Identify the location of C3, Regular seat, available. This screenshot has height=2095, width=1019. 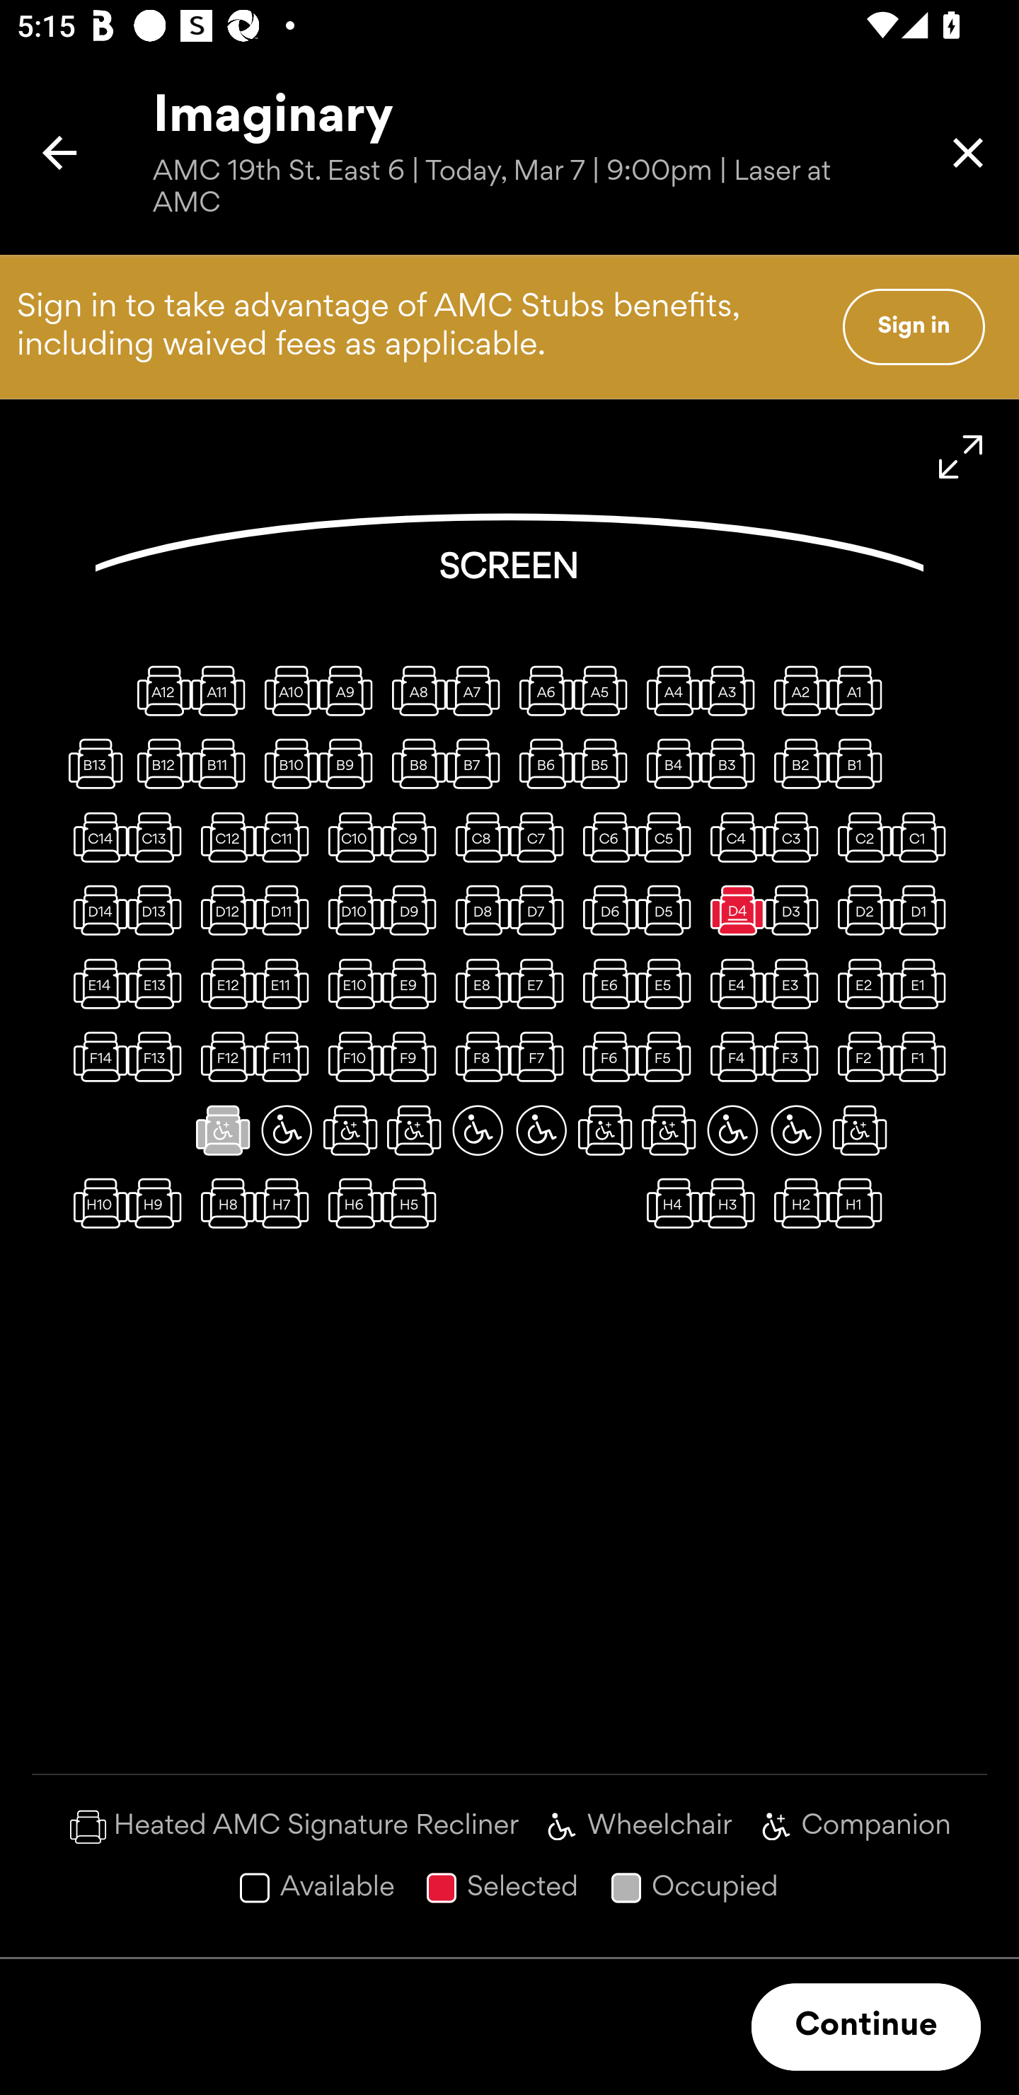
(795, 837).